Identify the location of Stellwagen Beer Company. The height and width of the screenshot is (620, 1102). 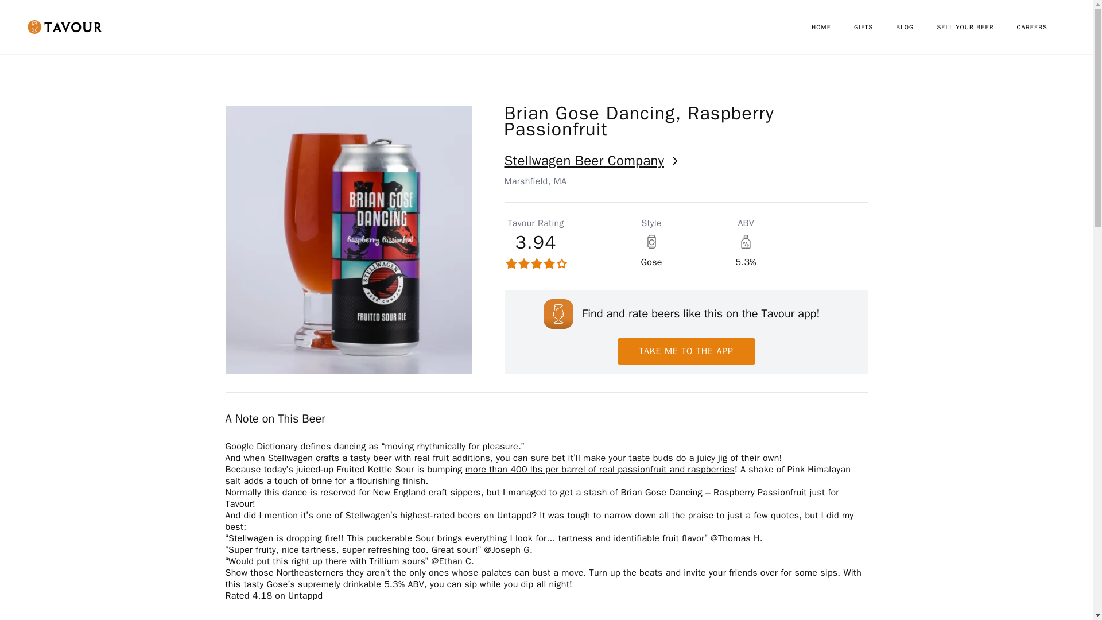
(685, 160).